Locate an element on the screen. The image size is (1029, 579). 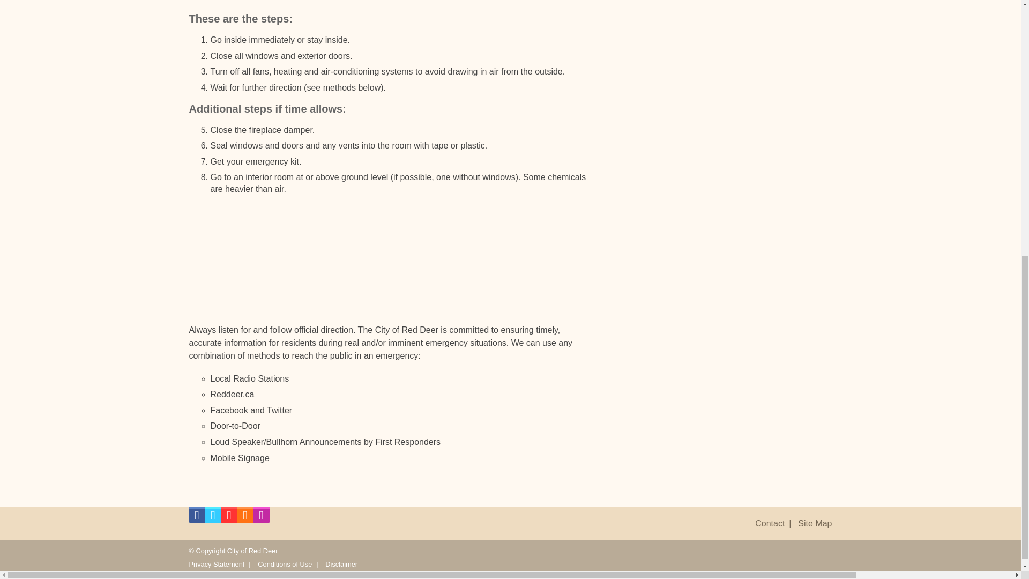
Conditions of Use is located at coordinates (285, 564).